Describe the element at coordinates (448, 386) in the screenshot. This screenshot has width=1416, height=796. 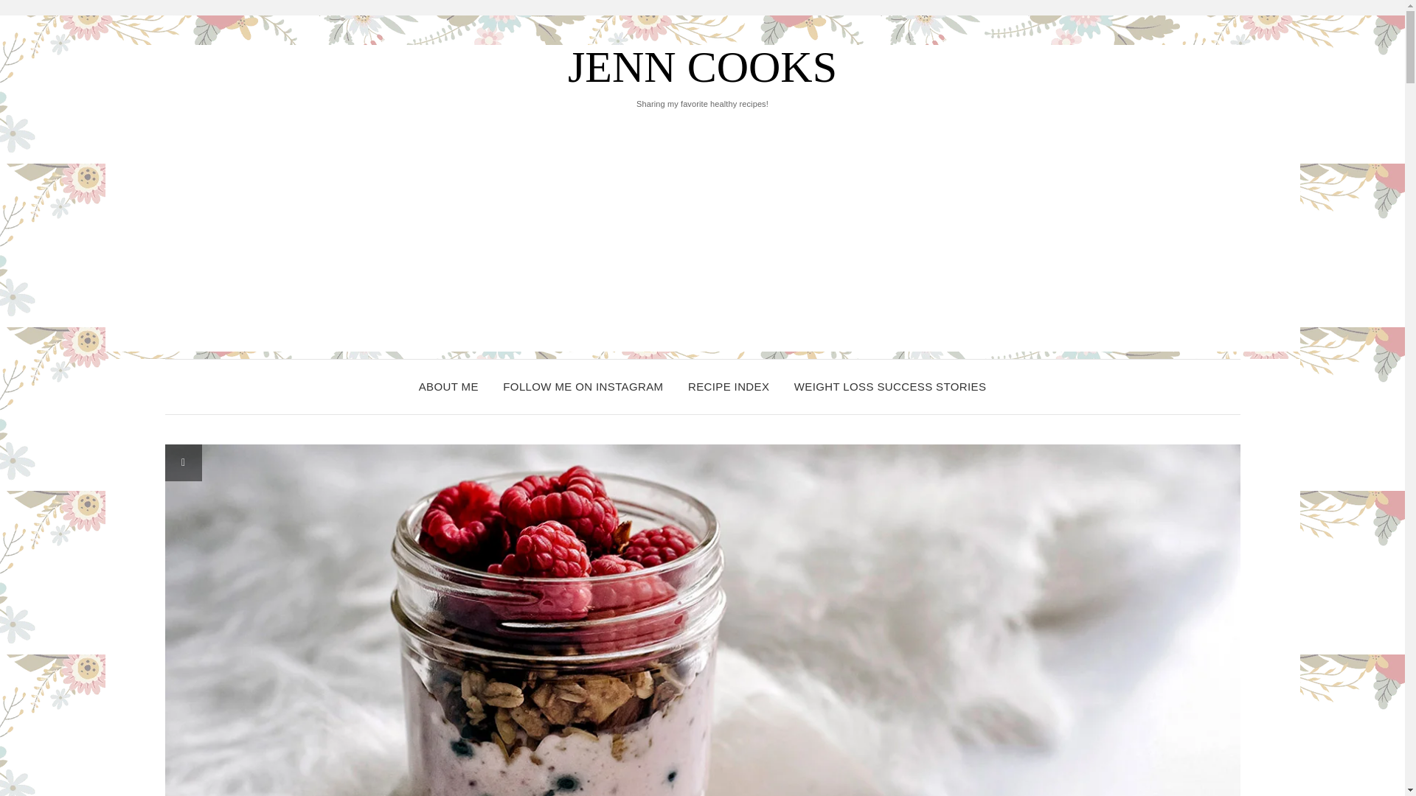
I see `ABOUT ME` at that location.